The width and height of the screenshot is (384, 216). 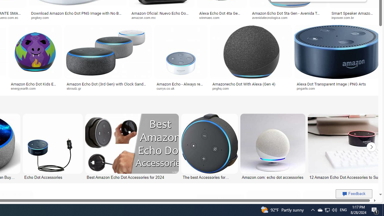 I want to click on energyearth.com, so click(x=25, y=88).